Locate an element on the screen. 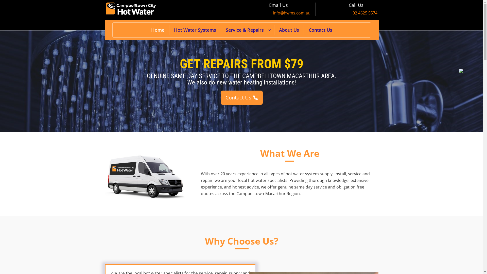  Hot Water Systems is located at coordinates (195, 30).